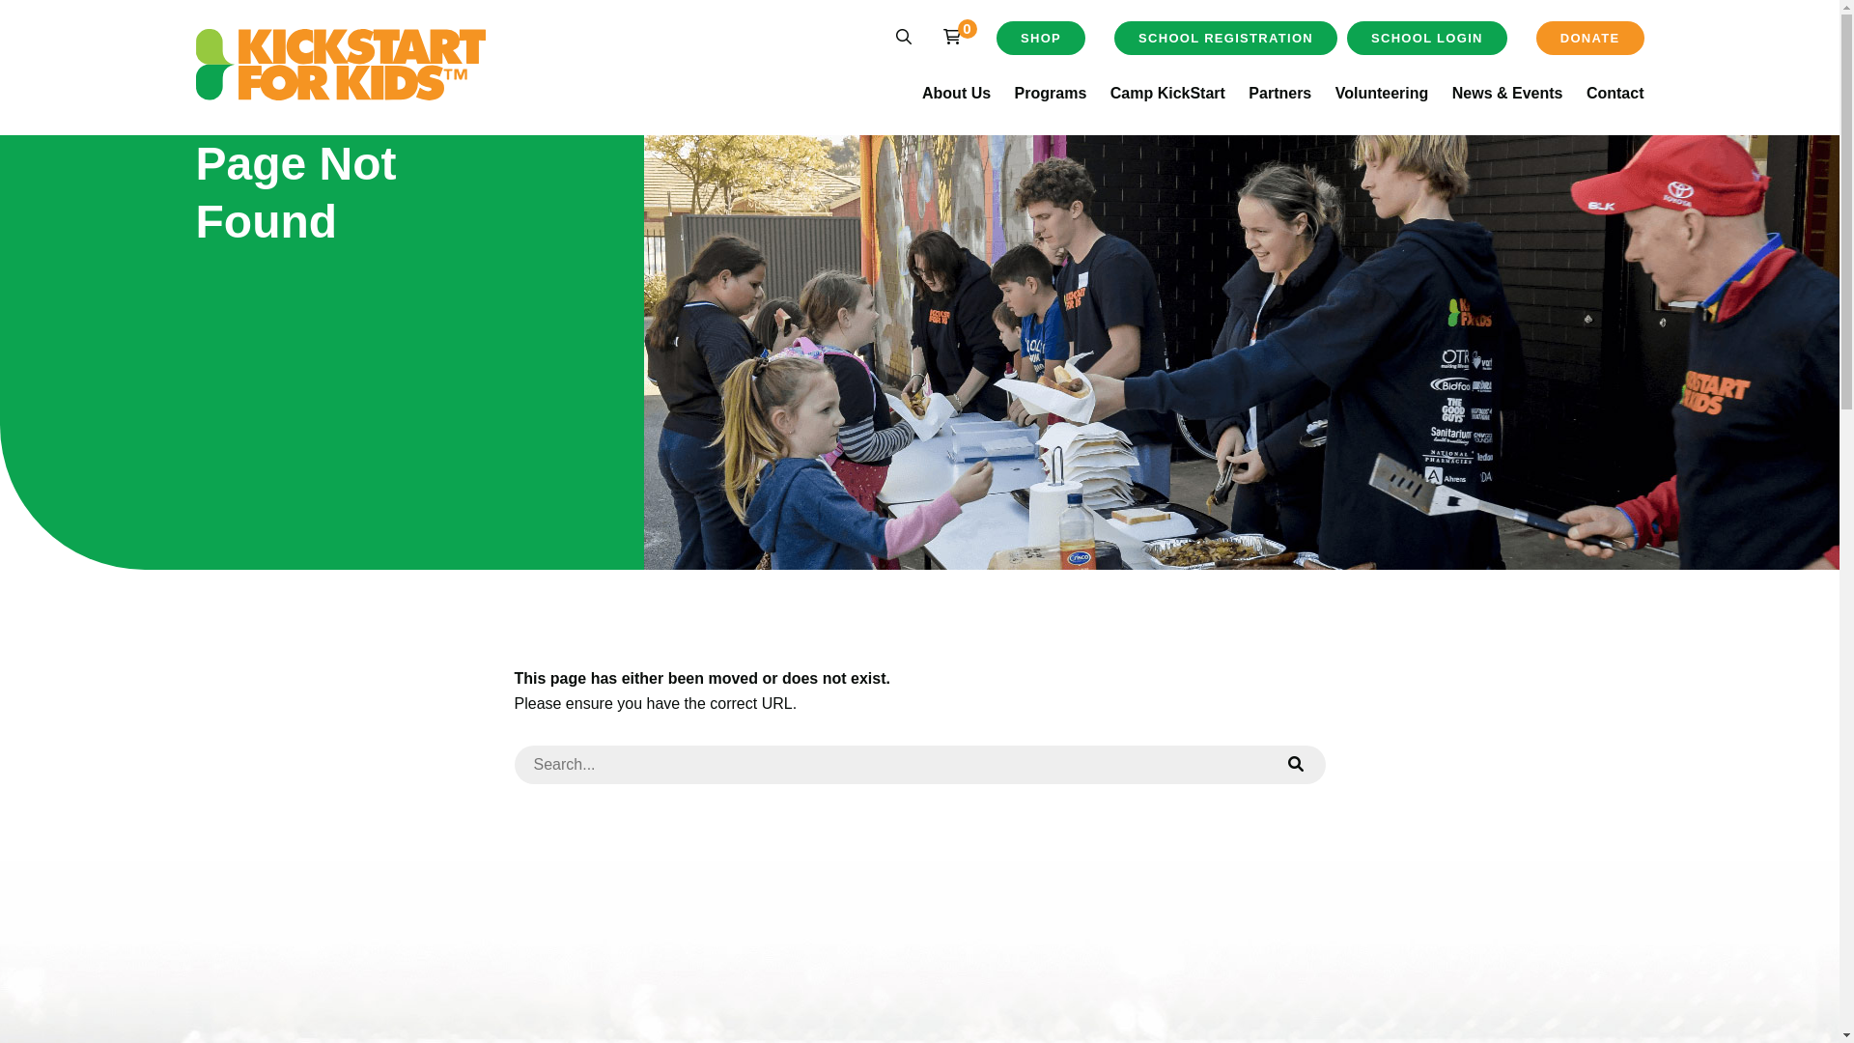 This screenshot has width=1854, height=1043. What do you see at coordinates (953, 37) in the screenshot?
I see `0` at bounding box center [953, 37].